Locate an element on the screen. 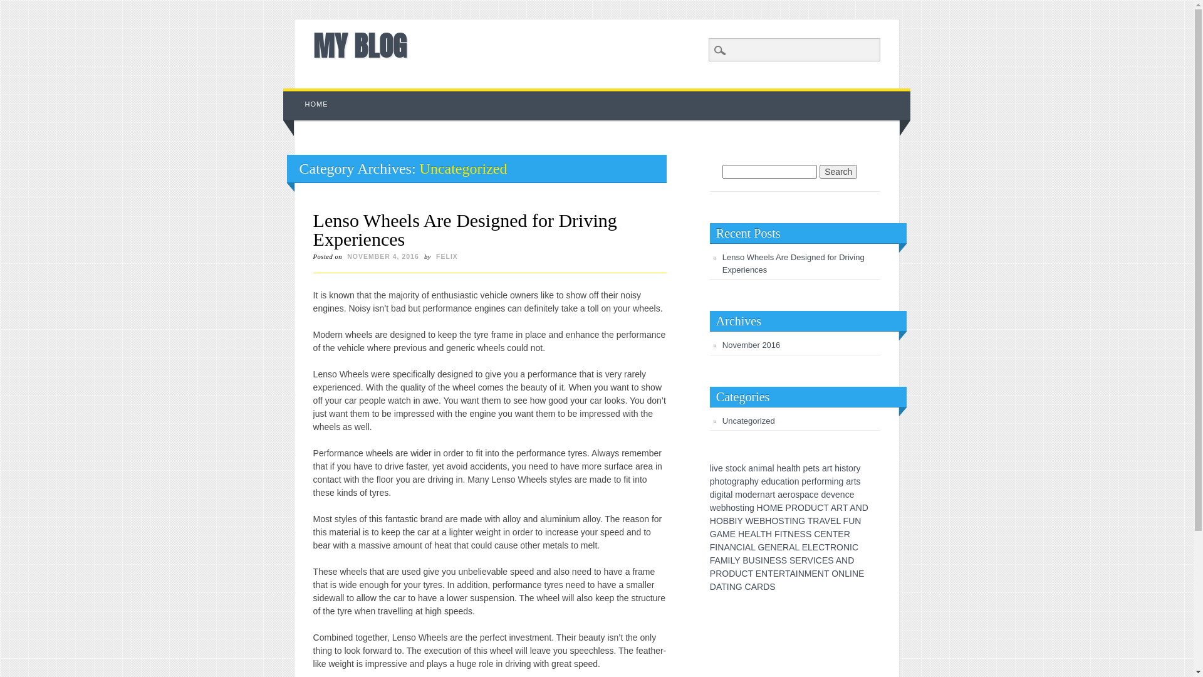 The width and height of the screenshot is (1203, 677). U is located at coordinates (738, 574).